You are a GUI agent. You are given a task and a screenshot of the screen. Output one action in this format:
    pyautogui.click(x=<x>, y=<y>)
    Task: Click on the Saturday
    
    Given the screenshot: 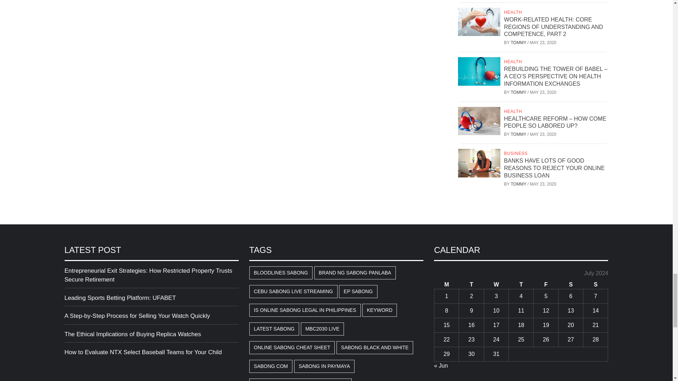 What is the action you would take?
    pyautogui.click(x=571, y=284)
    